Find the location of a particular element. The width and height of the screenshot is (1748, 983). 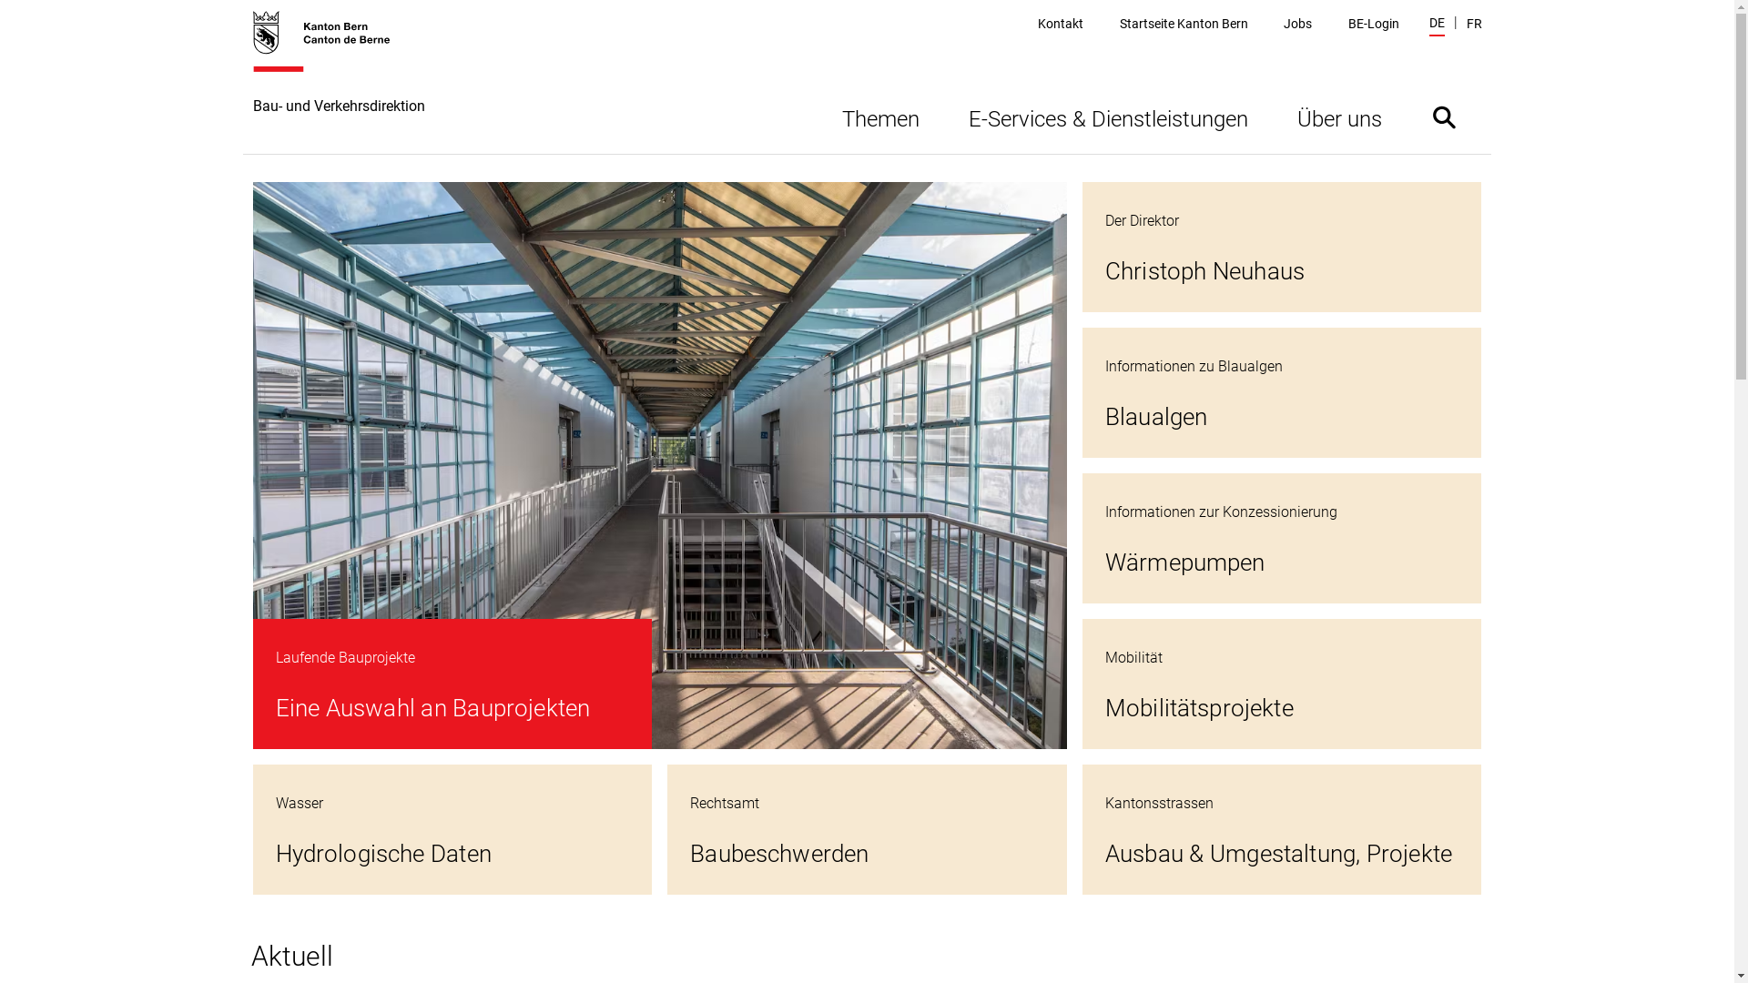

Kontakt is located at coordinates (1061, 24).